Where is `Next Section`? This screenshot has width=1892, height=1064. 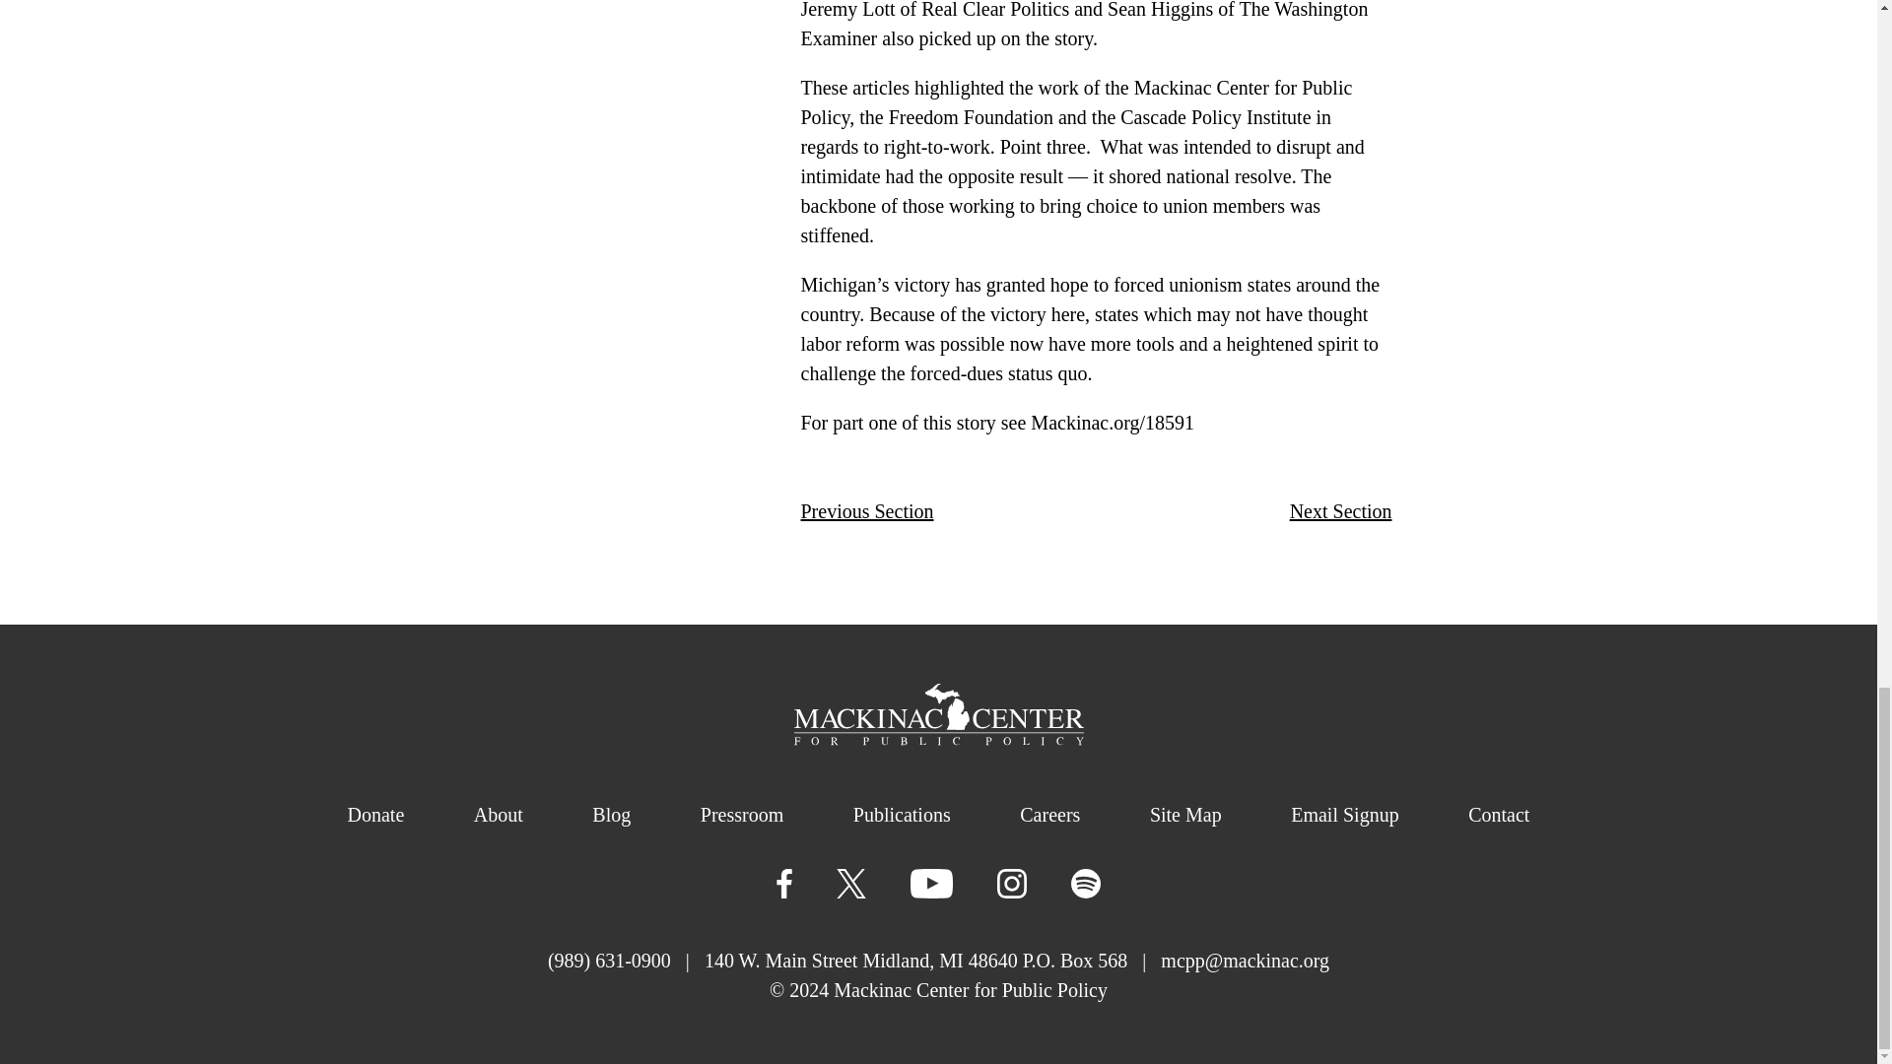
Next Section is located at coordinates (1341, 510).